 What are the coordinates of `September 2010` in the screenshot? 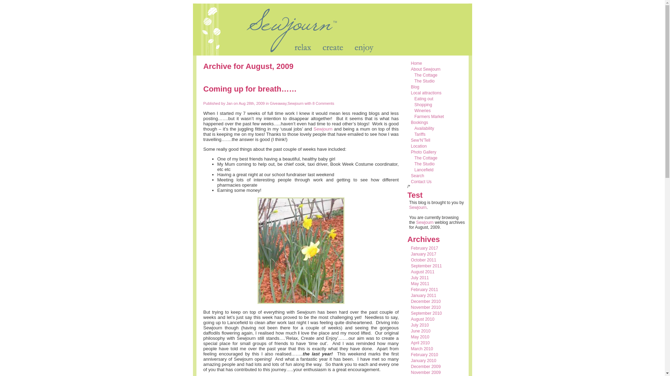 It's located at (426, 313).